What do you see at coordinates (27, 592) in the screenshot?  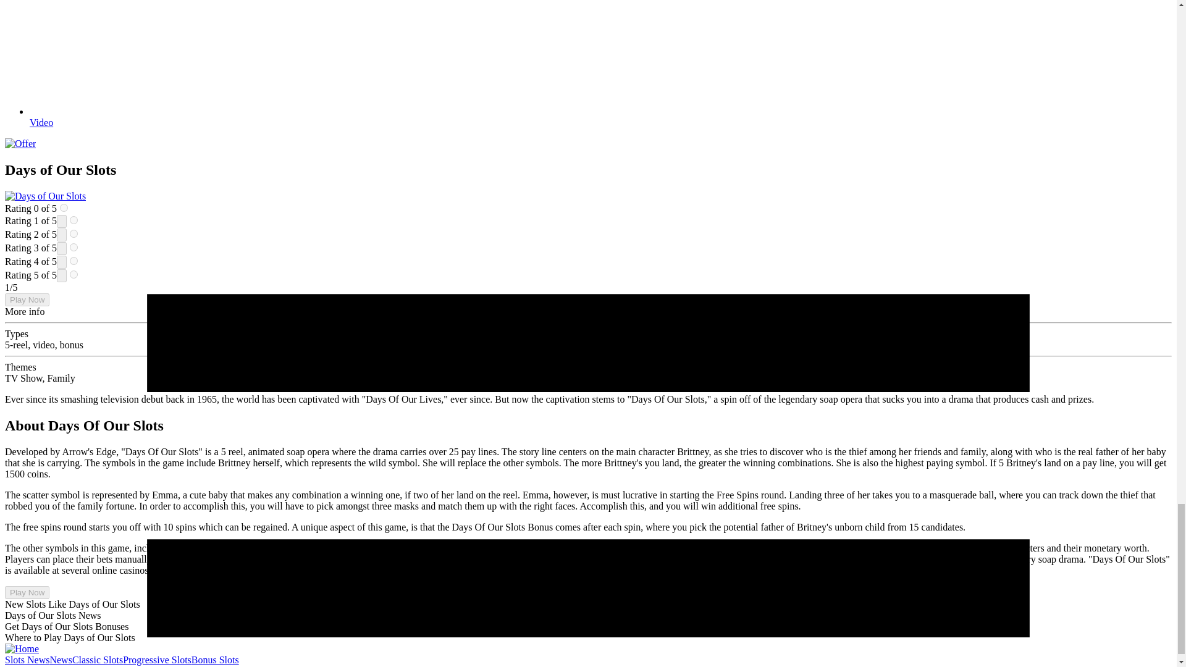 I see `Play Now` at bounding box center [27, 592].